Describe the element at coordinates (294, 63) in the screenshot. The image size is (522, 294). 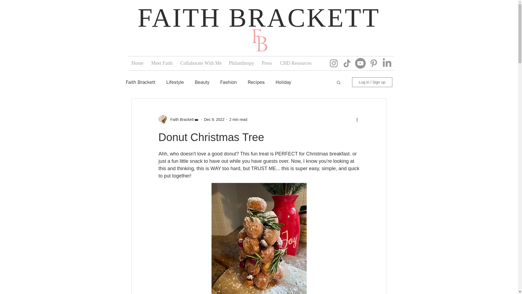
I see `CHD Resources` at that location.